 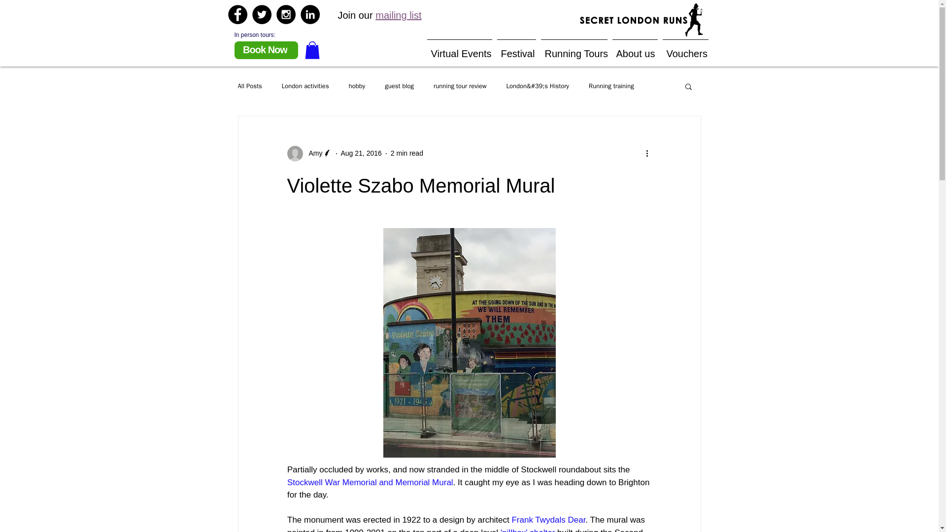 What do you see at coordinates (361, 153) in the screenshot?
I see `Aug 21, 2016` at bounding box center [361, 153].